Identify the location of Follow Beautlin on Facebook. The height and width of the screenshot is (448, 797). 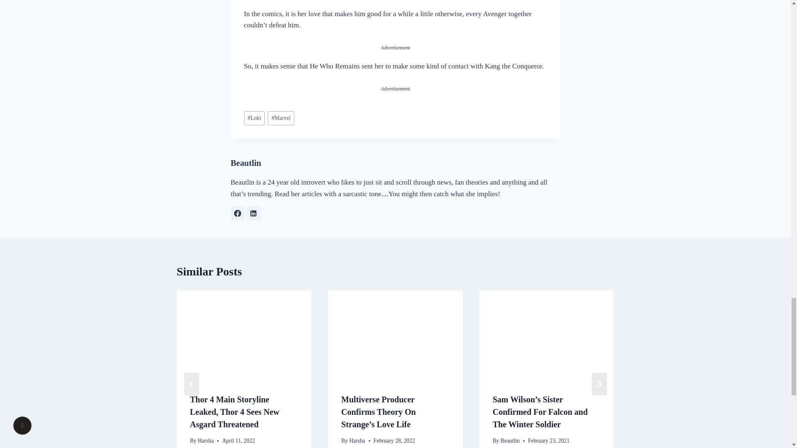
(237, 213).